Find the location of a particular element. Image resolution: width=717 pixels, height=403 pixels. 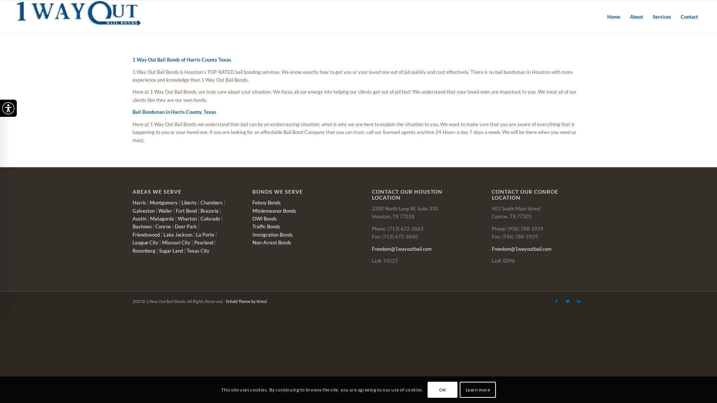

Texas City is located at coordinates (198, 251).